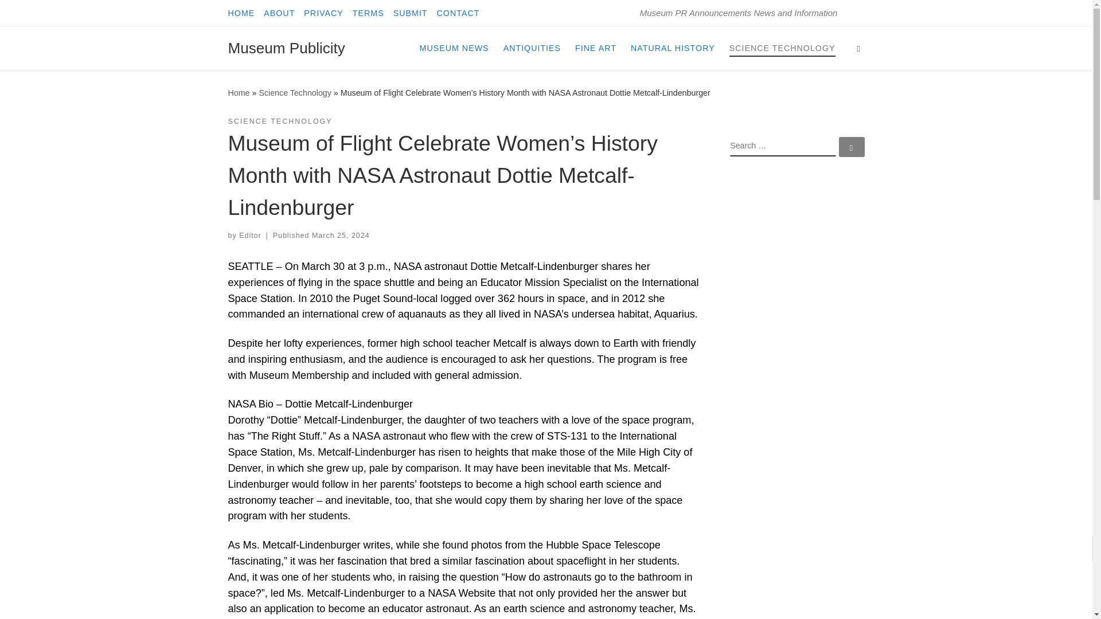  What do you see at coordinates (280, 122) in the screenshot?
I see `SCIENCE TECHNOLOGY` at bounding box center [280, 122].